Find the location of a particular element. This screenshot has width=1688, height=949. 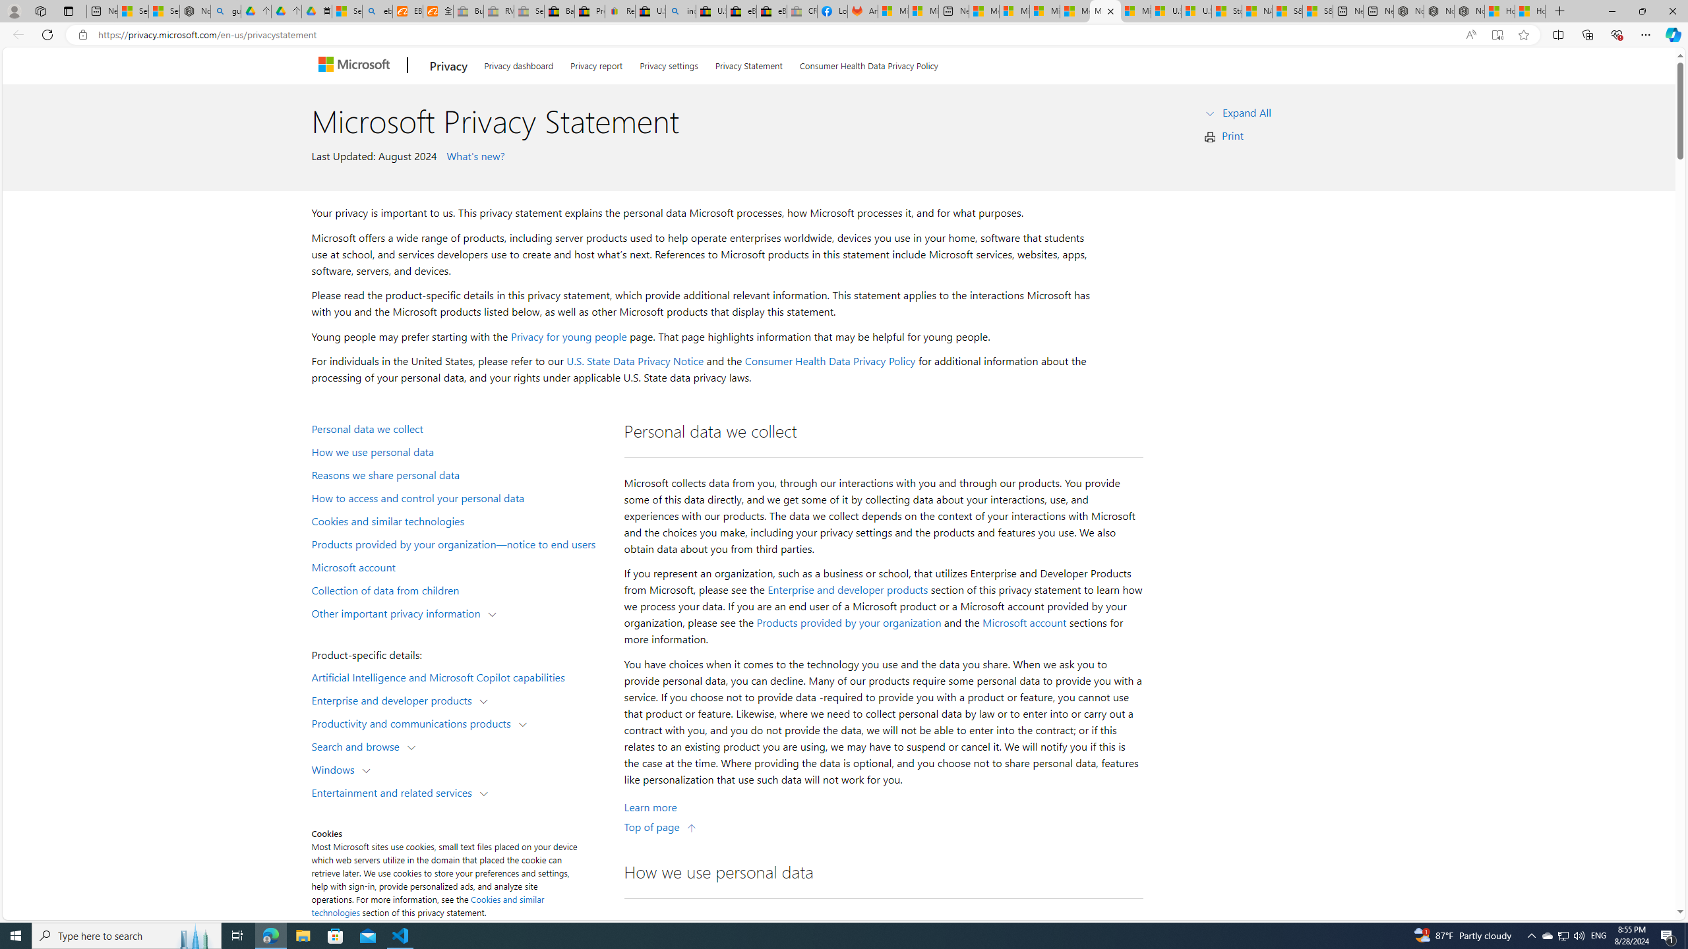

Microsoft account is located at coordinates (1024, 623).